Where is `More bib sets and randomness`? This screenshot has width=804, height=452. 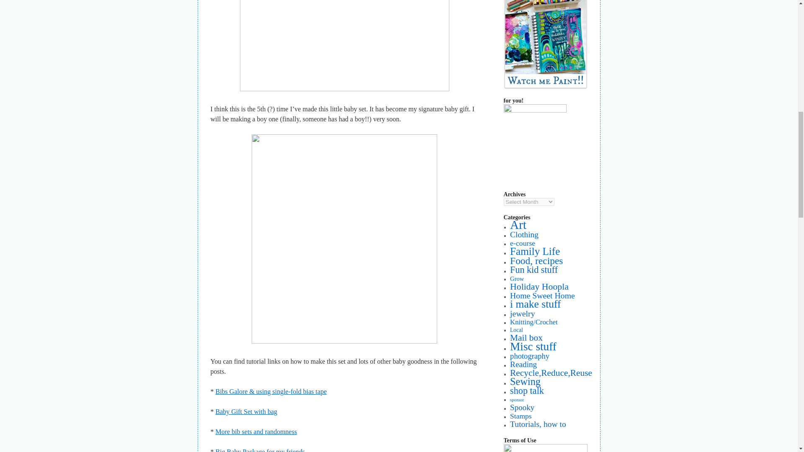 More bib sets and randomness is located at coordinates (256, 431).